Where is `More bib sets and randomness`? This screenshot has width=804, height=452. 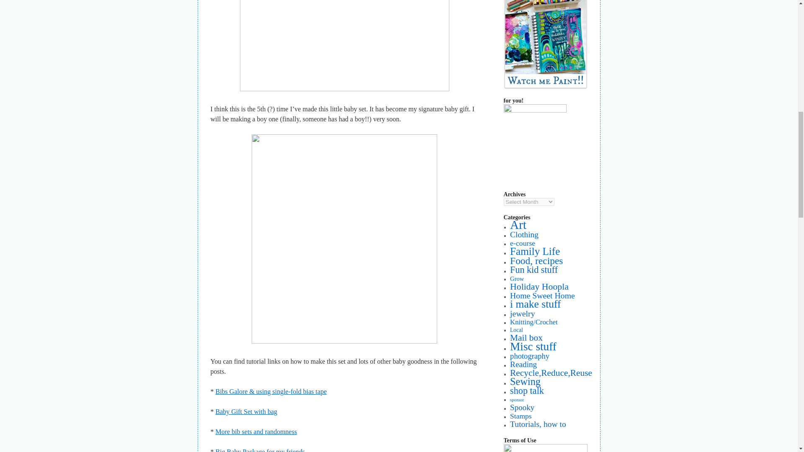 More bib sets and randomness is located at coordinates (256, 431).